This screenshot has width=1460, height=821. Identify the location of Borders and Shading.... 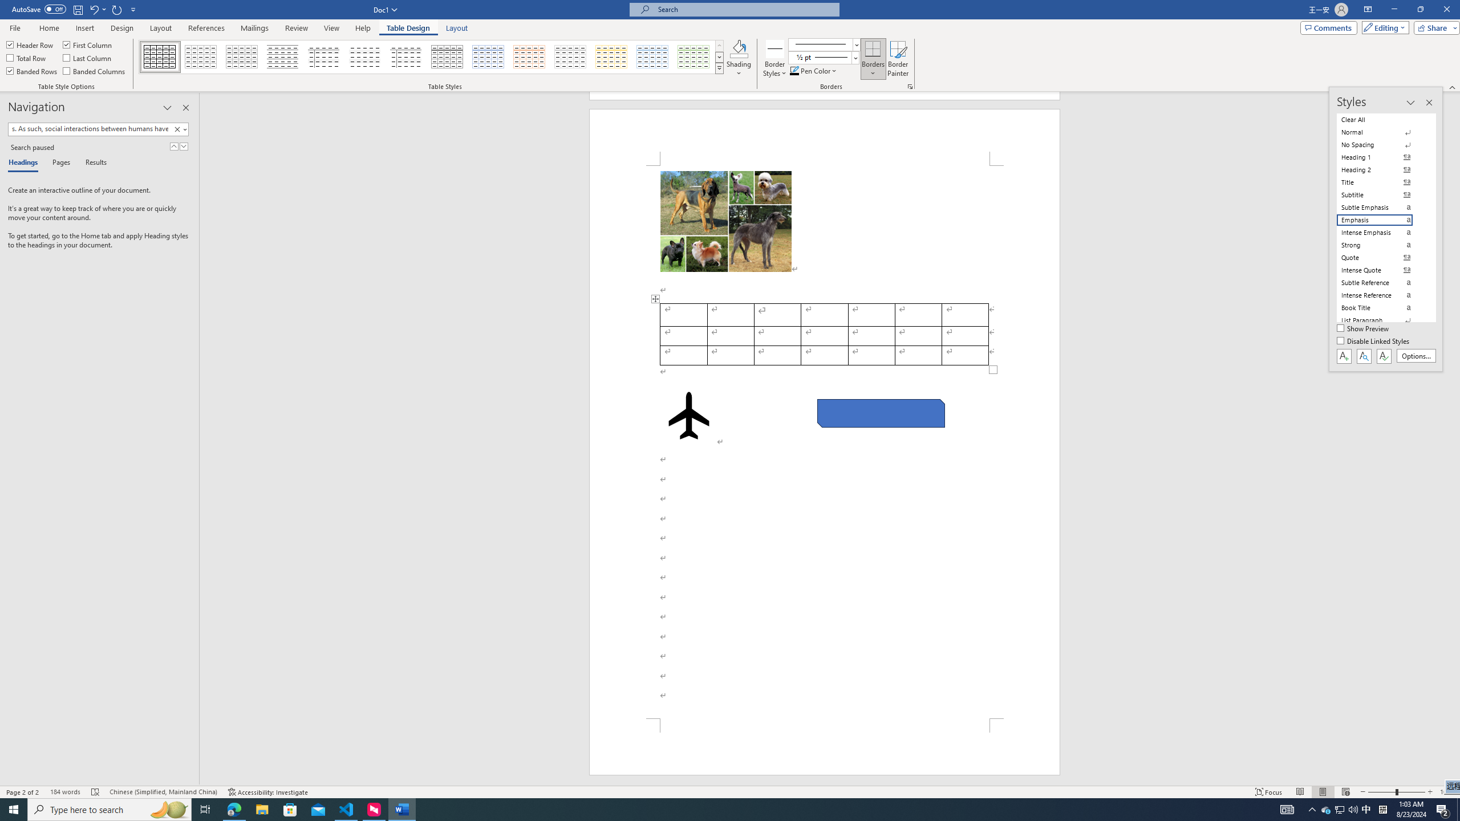
(910, 87).